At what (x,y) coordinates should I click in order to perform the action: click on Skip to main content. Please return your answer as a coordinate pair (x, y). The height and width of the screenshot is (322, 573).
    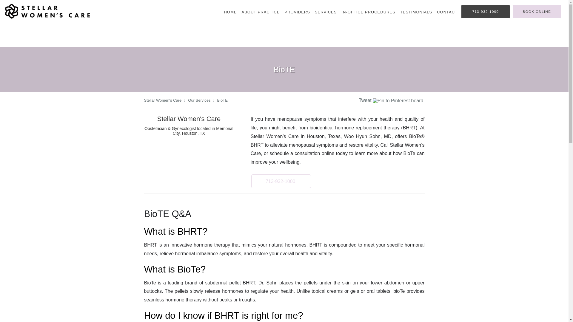
    Looking at the image, I should click on (29, 3).